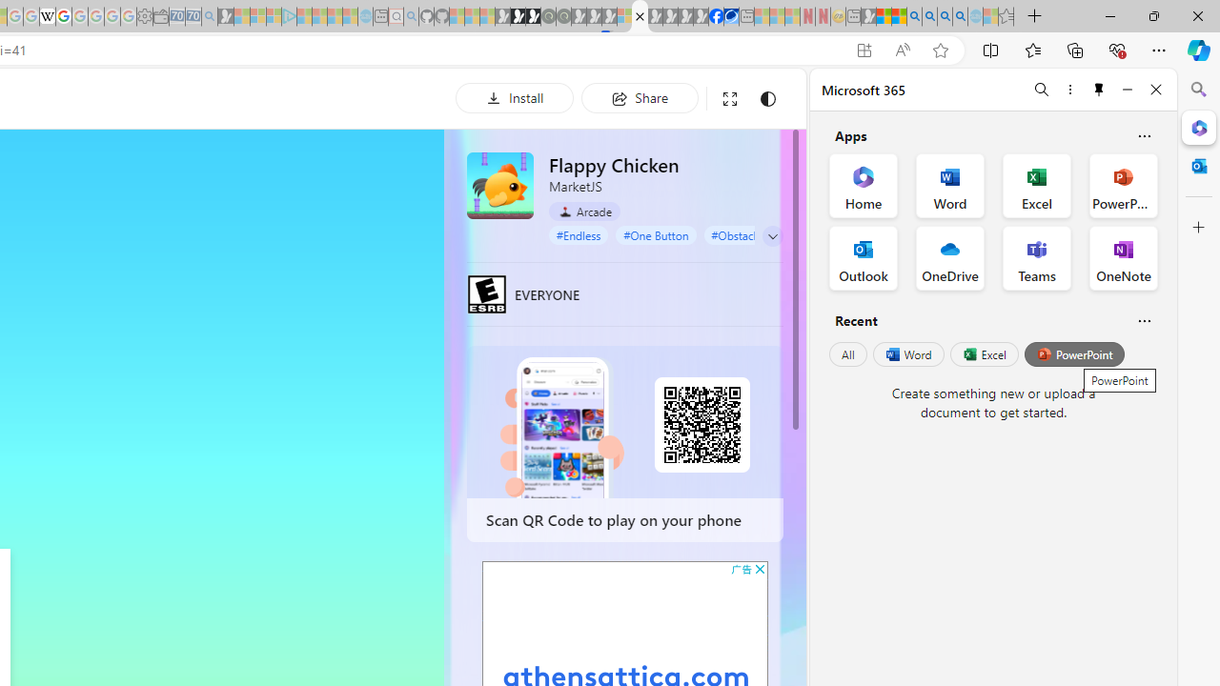  What do you see at coordinates (1123, 185) in the screenshot?
I see `PowerPoint Office App` at bounding box center [1123, 185].